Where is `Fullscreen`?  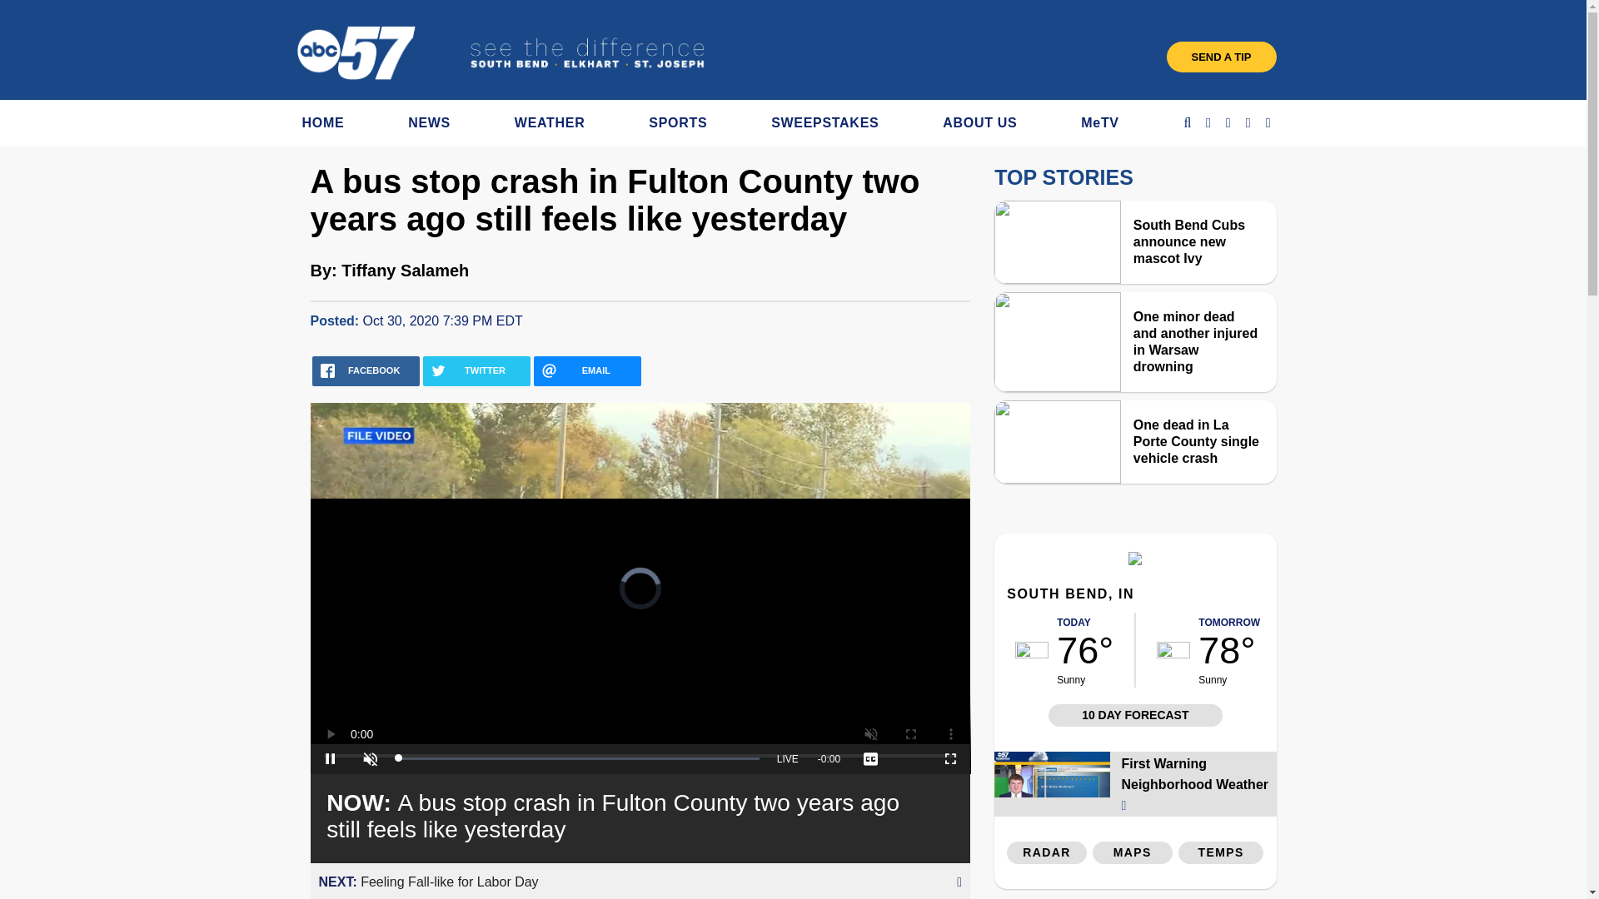 Fullscreen is located at coordinates (950, 759).